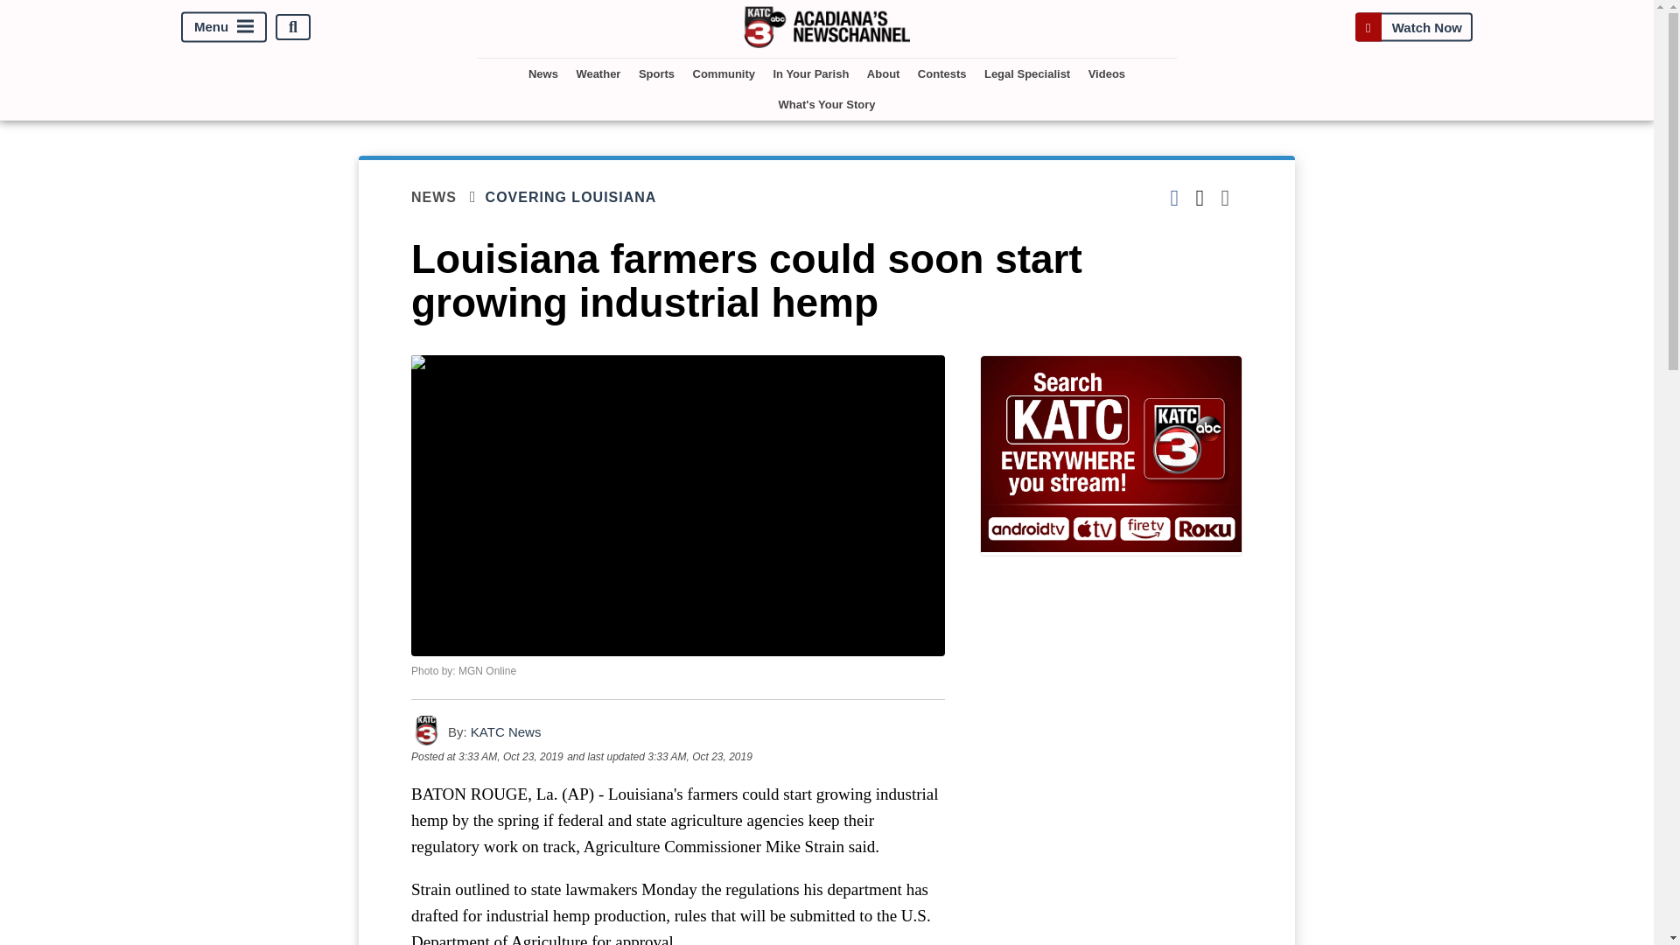  Describe the element at coordinates (1413, 26) in the screenshot. I see `Watch Now` at that location.